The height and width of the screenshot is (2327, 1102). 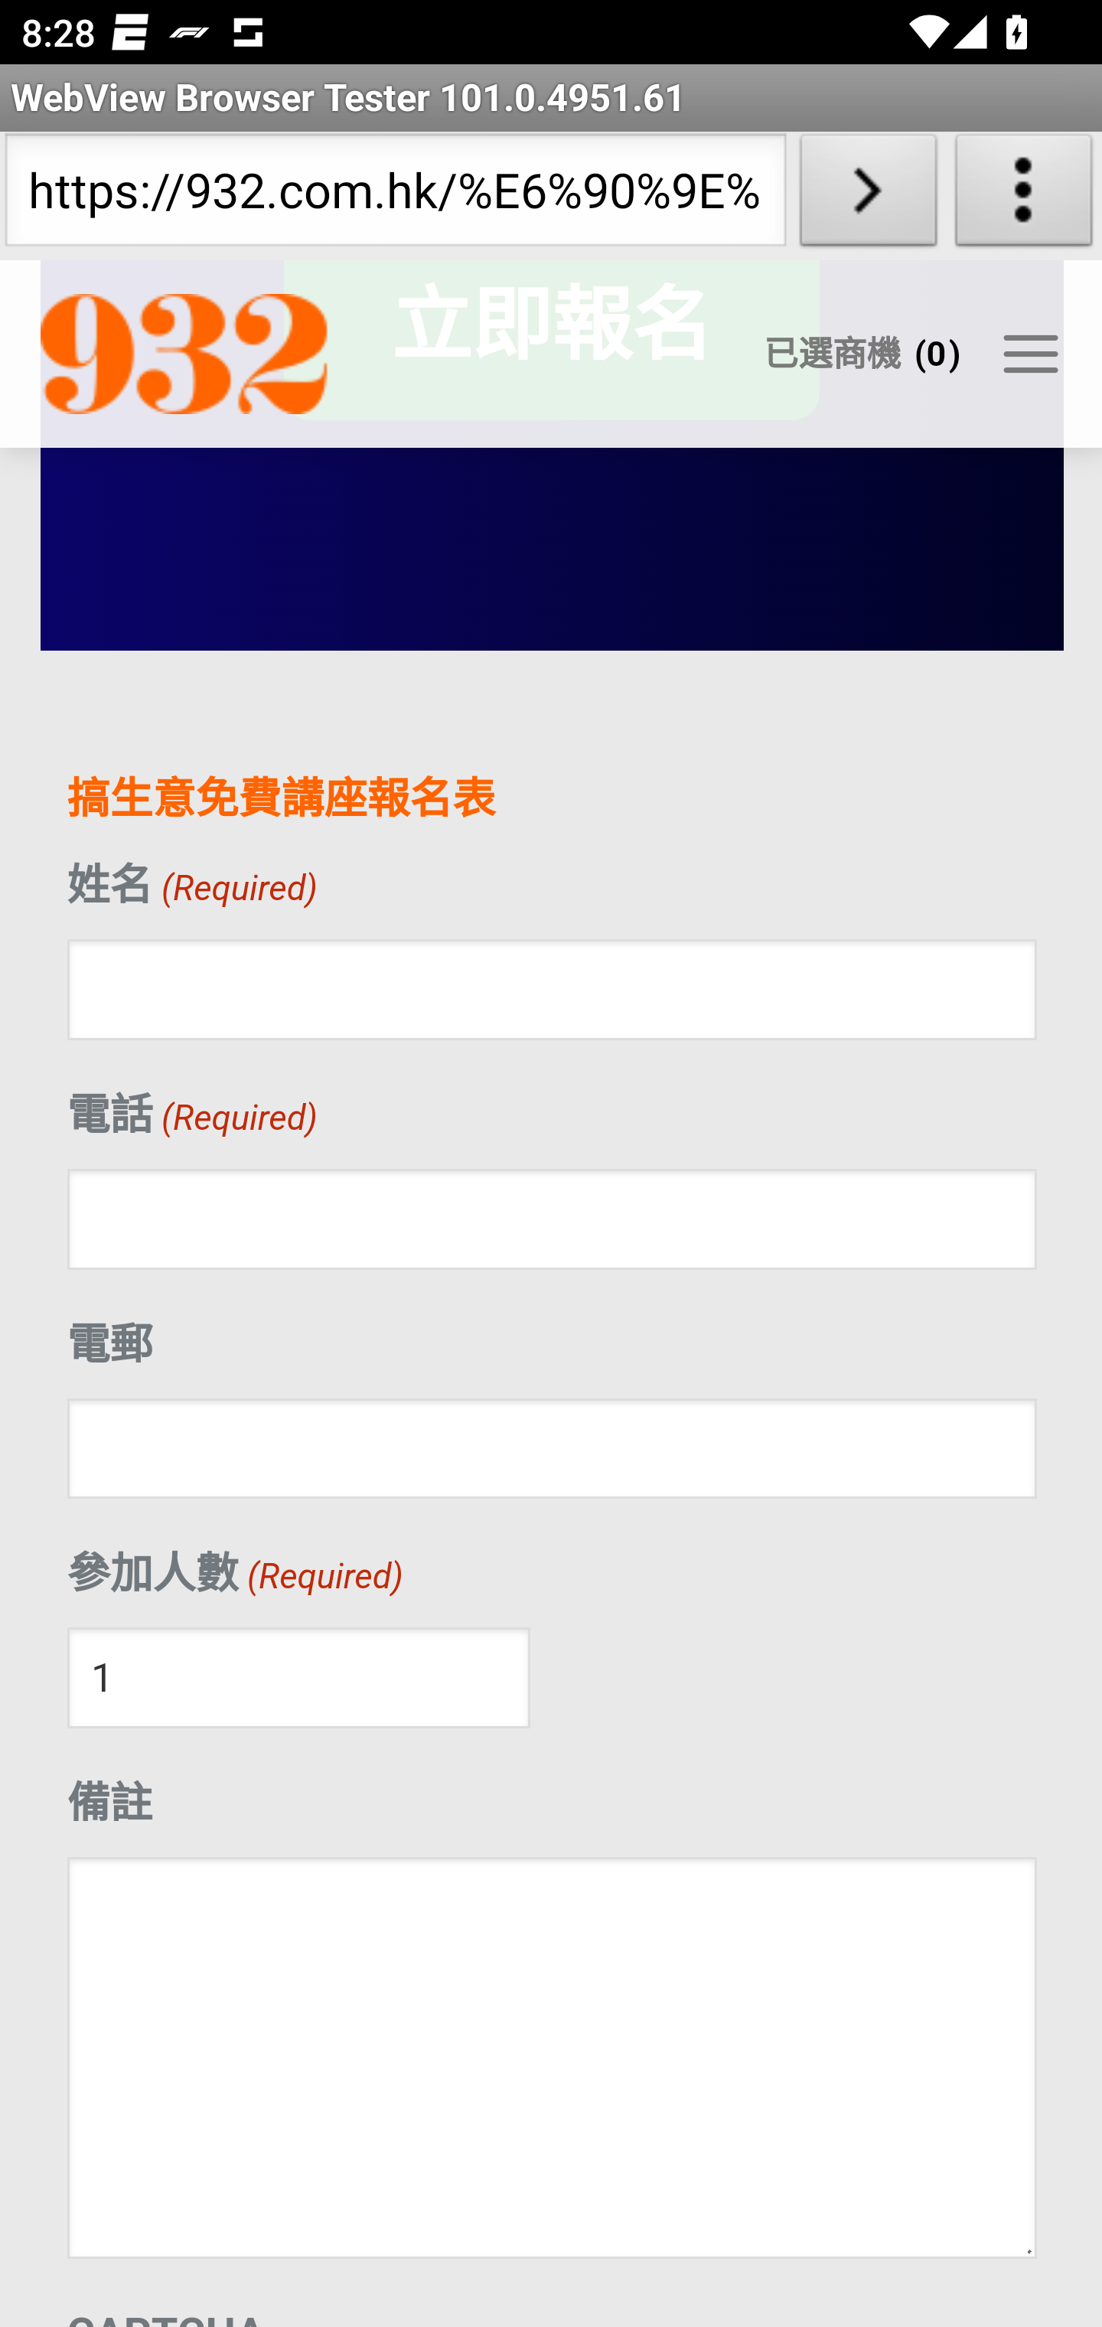 I want to click on About WebView, so click(x=1024, y=196).